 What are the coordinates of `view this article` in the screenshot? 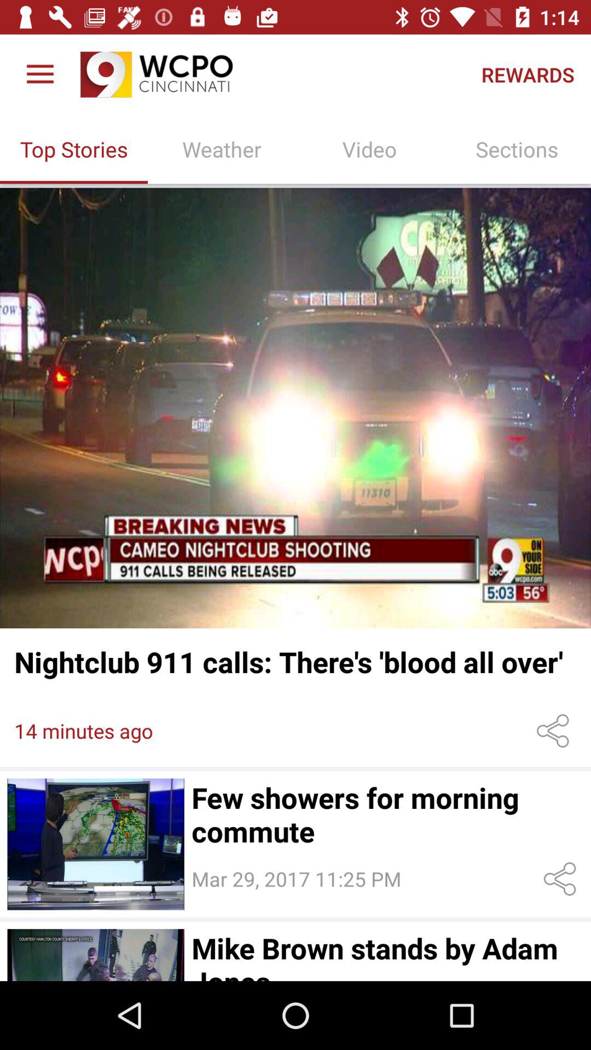 It's located at (95, 955).